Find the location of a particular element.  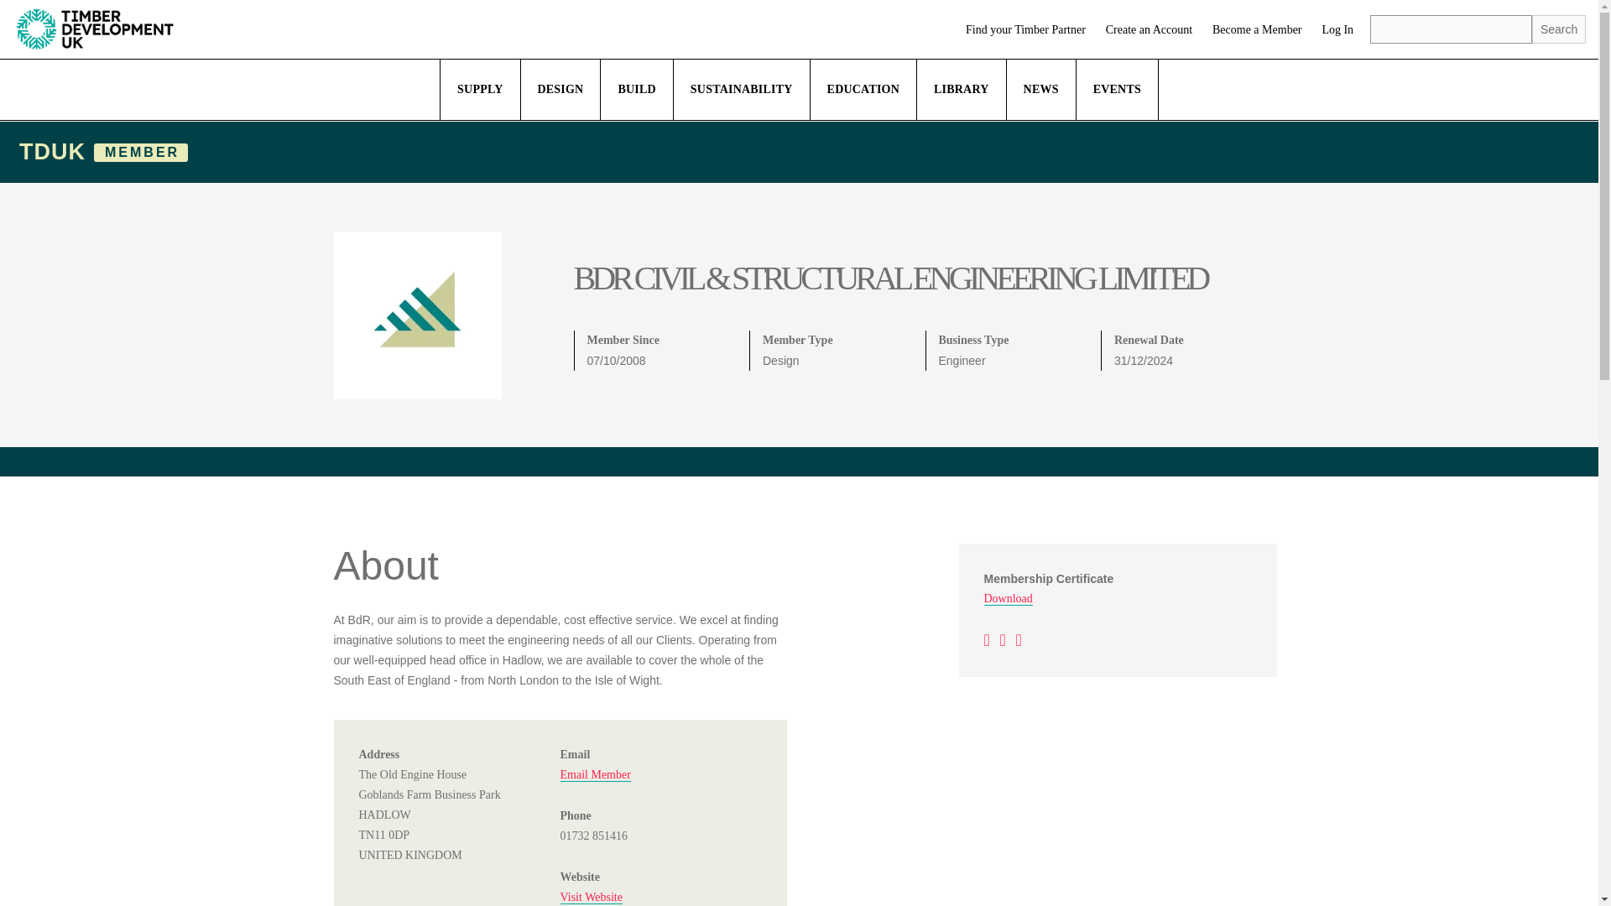

Download is located at coordinates (1007, 599).